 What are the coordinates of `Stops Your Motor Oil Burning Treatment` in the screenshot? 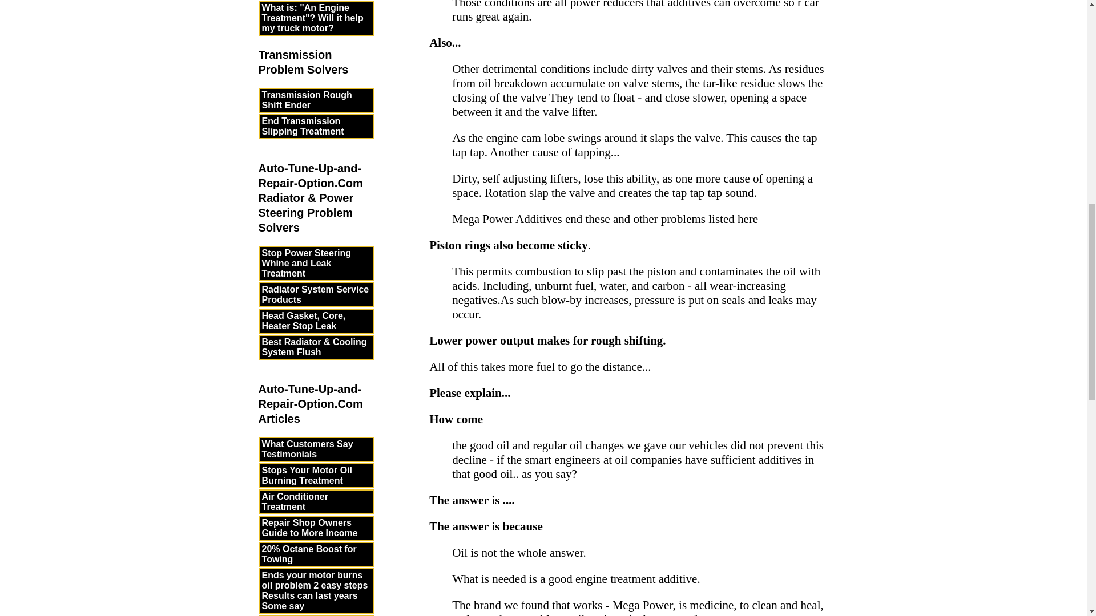 It's located at (315, 476).